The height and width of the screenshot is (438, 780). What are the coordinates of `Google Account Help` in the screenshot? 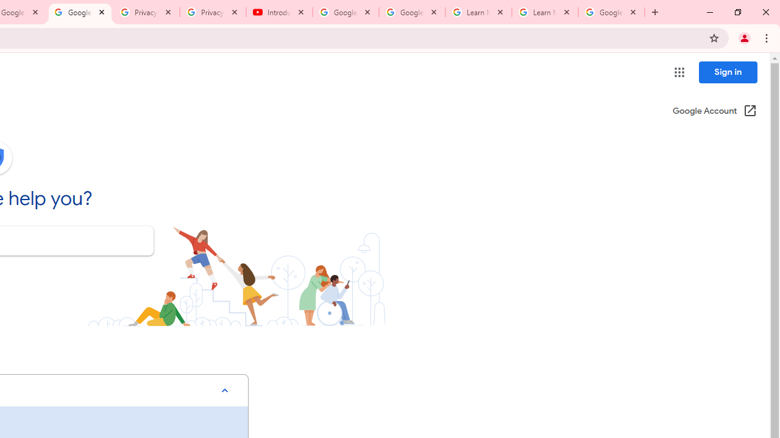 It's located at (79, 12).